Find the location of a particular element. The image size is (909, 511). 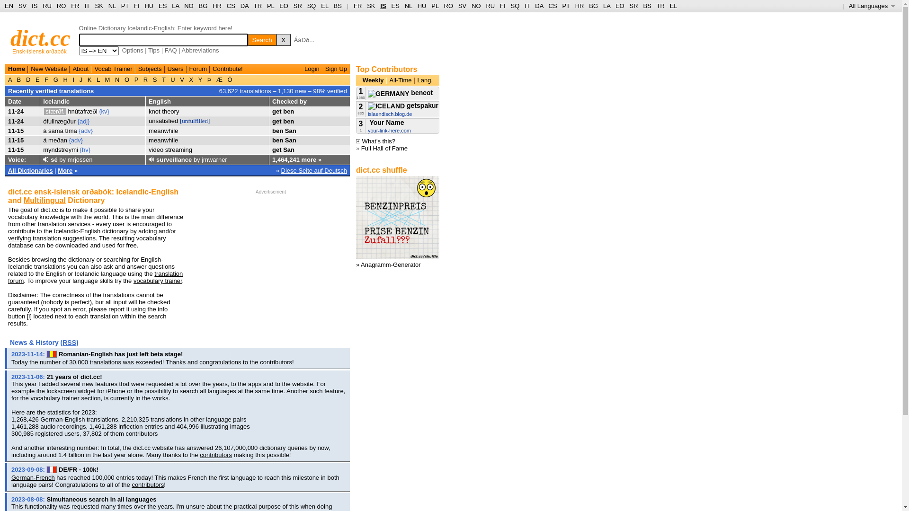

PL is located at coordinates (435, 6).